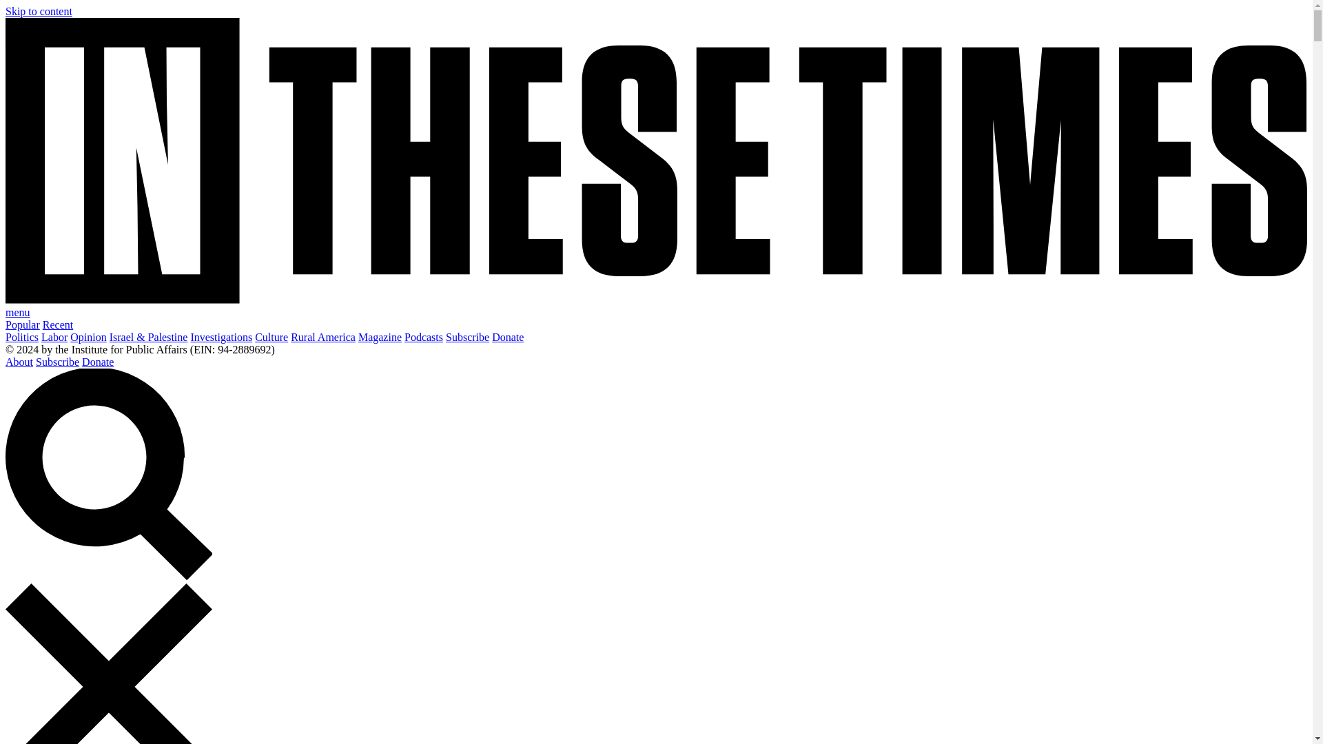 This screenshot has width=1323, height=744. I want to click on Skip to content, so click(39, 11).